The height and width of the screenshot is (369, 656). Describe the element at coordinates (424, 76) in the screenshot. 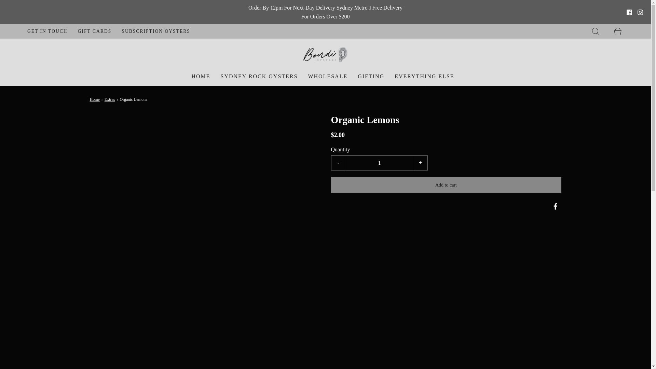

I see `EVERYTHING ELSE` at that location.